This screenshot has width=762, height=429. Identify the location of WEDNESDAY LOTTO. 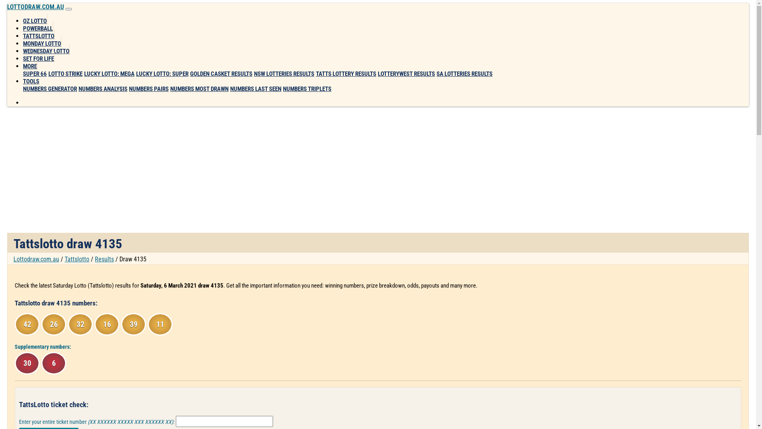
(46, 49).